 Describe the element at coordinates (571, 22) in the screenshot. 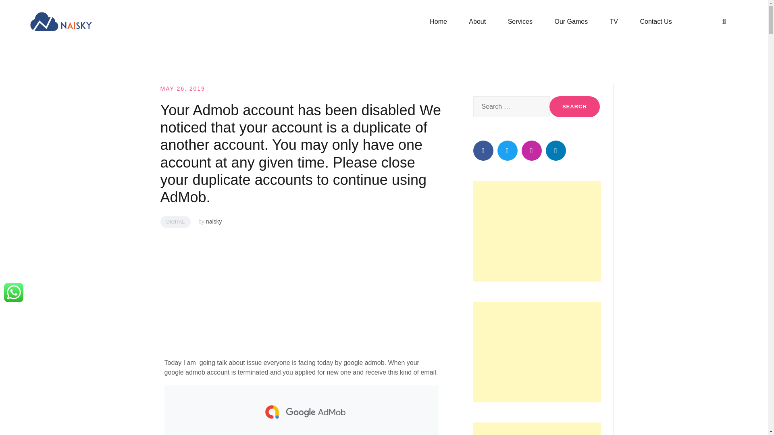

I see `Our Games` at that location.